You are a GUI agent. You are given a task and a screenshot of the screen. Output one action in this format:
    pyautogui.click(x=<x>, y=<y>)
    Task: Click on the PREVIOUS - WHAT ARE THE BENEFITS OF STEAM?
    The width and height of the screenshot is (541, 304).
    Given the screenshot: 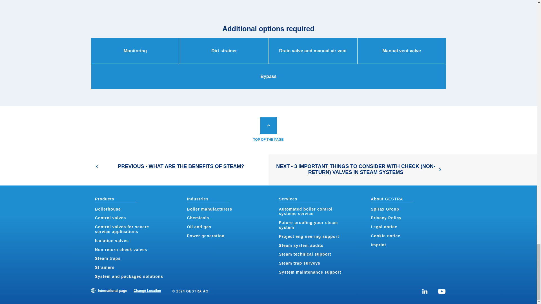 What is the action you would take?
    pyautogui.click(x=134, y=169)
    